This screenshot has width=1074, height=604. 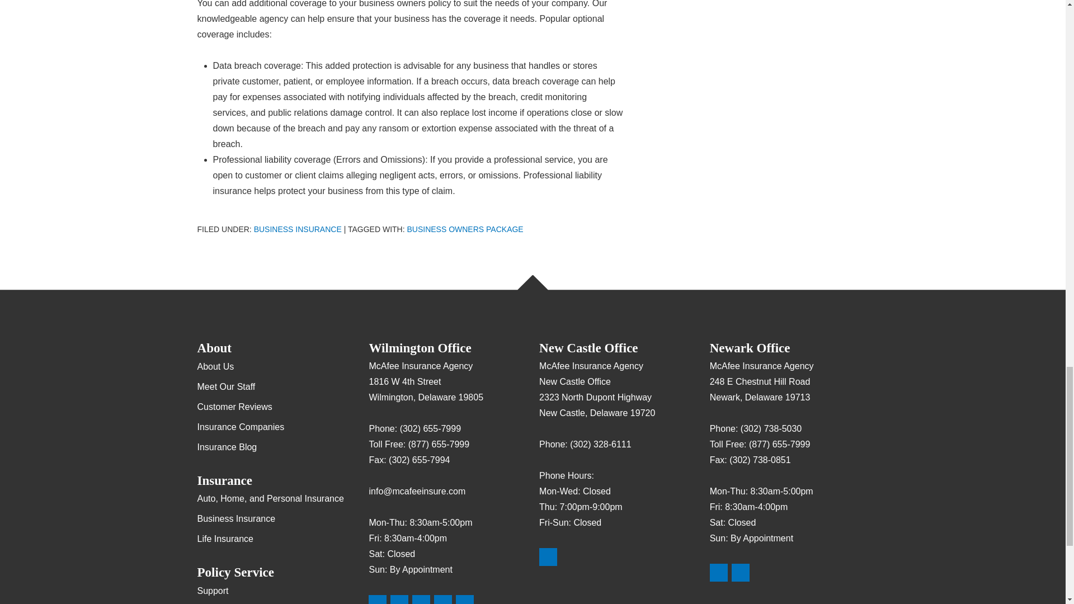 What do you see at coordinates (443, 600) in the screenshot?
I see `X` at bounding box center [443, 600].